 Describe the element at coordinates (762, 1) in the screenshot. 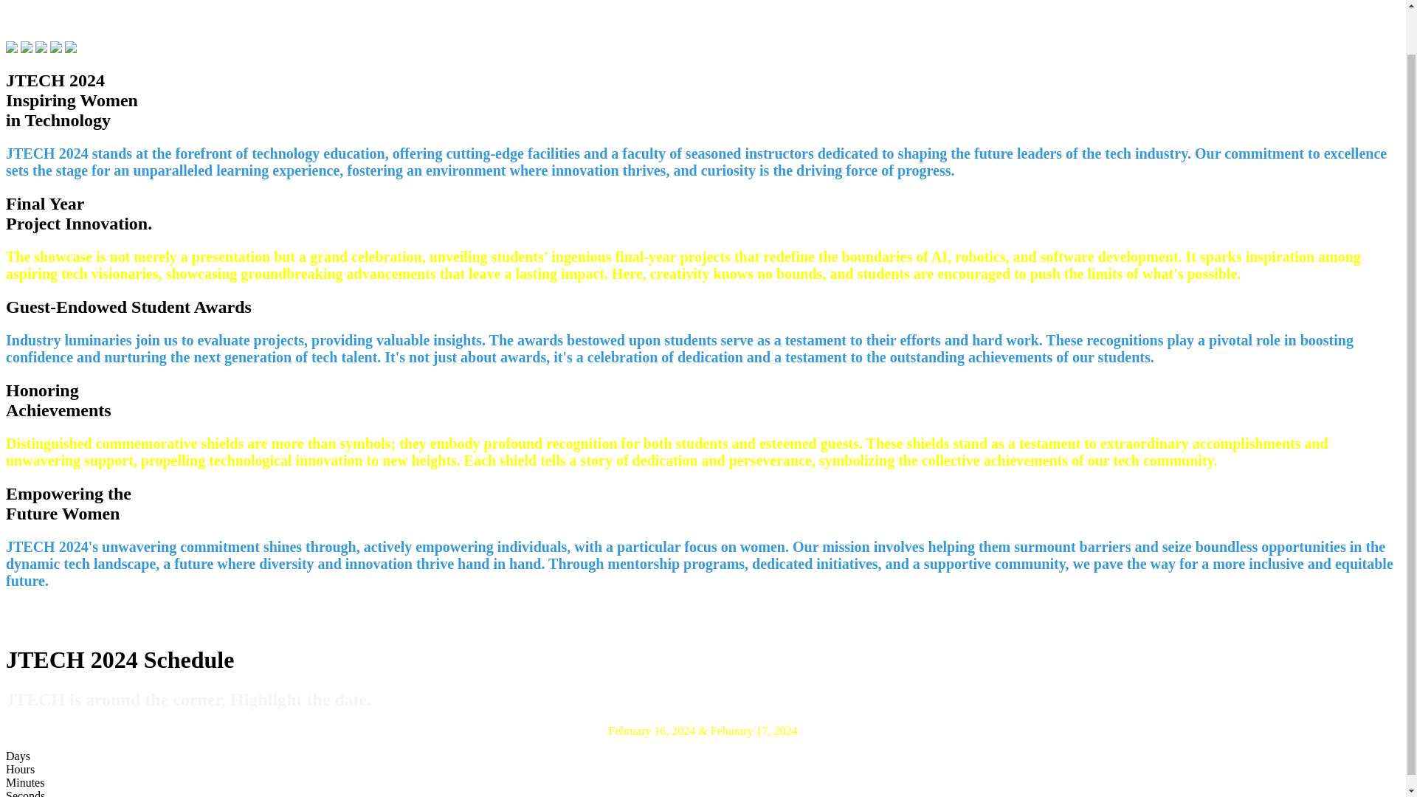

I see `Home` at that location.